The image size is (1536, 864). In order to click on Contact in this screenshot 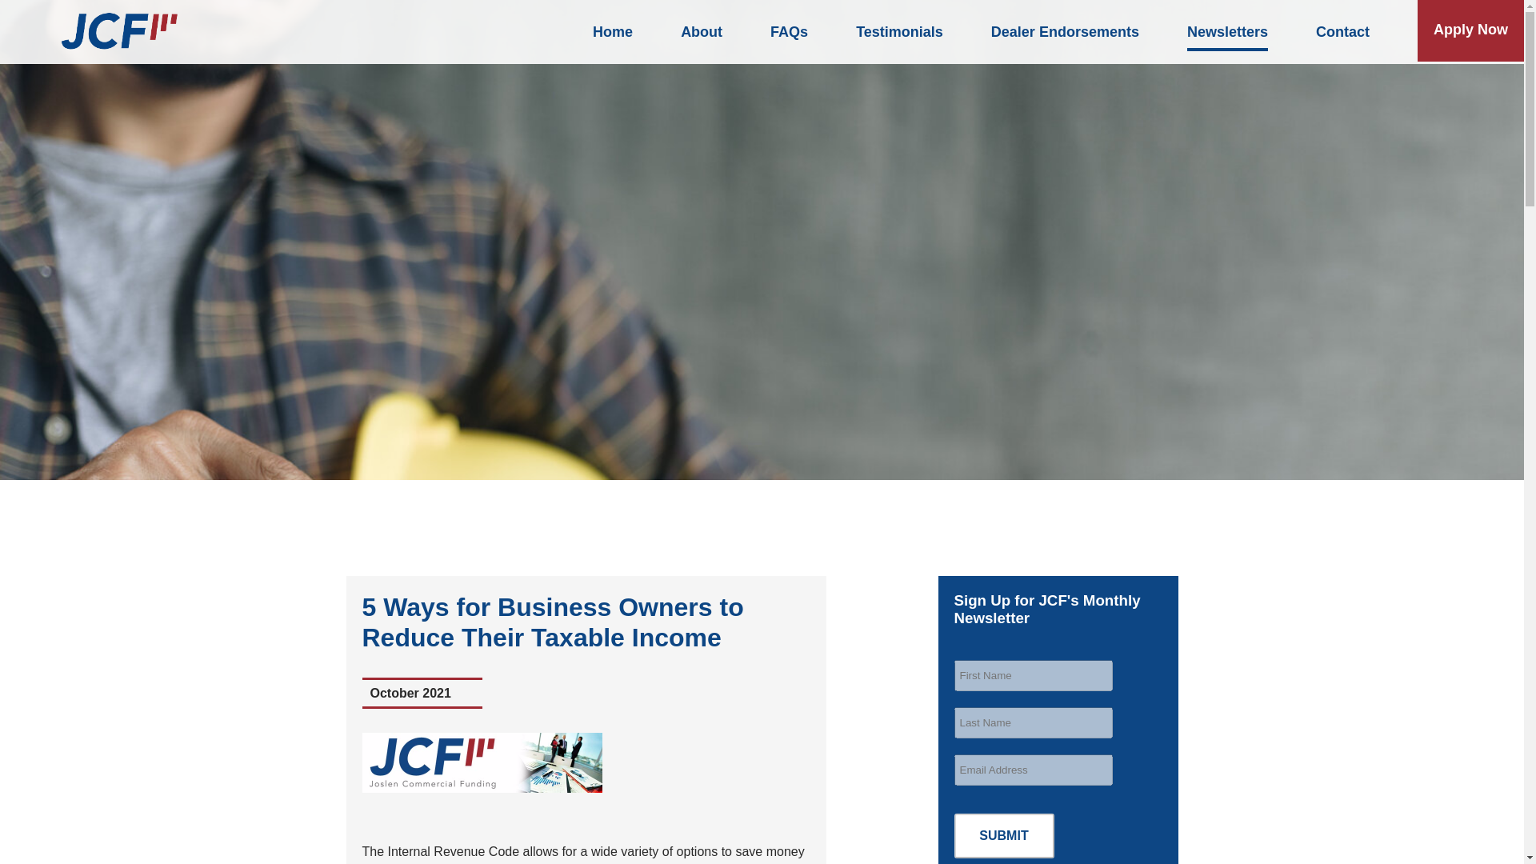, I will do `click(1342, 32)`.